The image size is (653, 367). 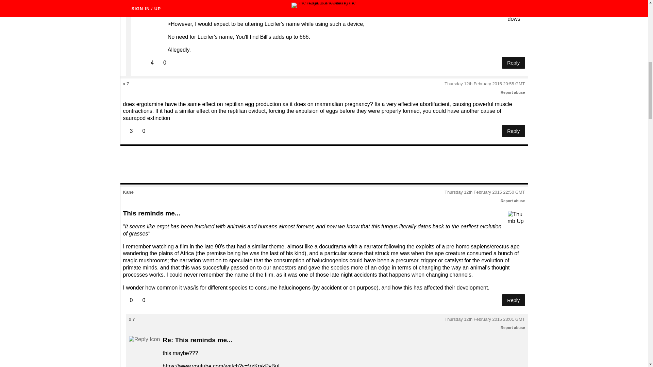 What do you see at coordinates (513, 201) in the screenshot?
I see `Report abuse` at bounding box center [513, 201].